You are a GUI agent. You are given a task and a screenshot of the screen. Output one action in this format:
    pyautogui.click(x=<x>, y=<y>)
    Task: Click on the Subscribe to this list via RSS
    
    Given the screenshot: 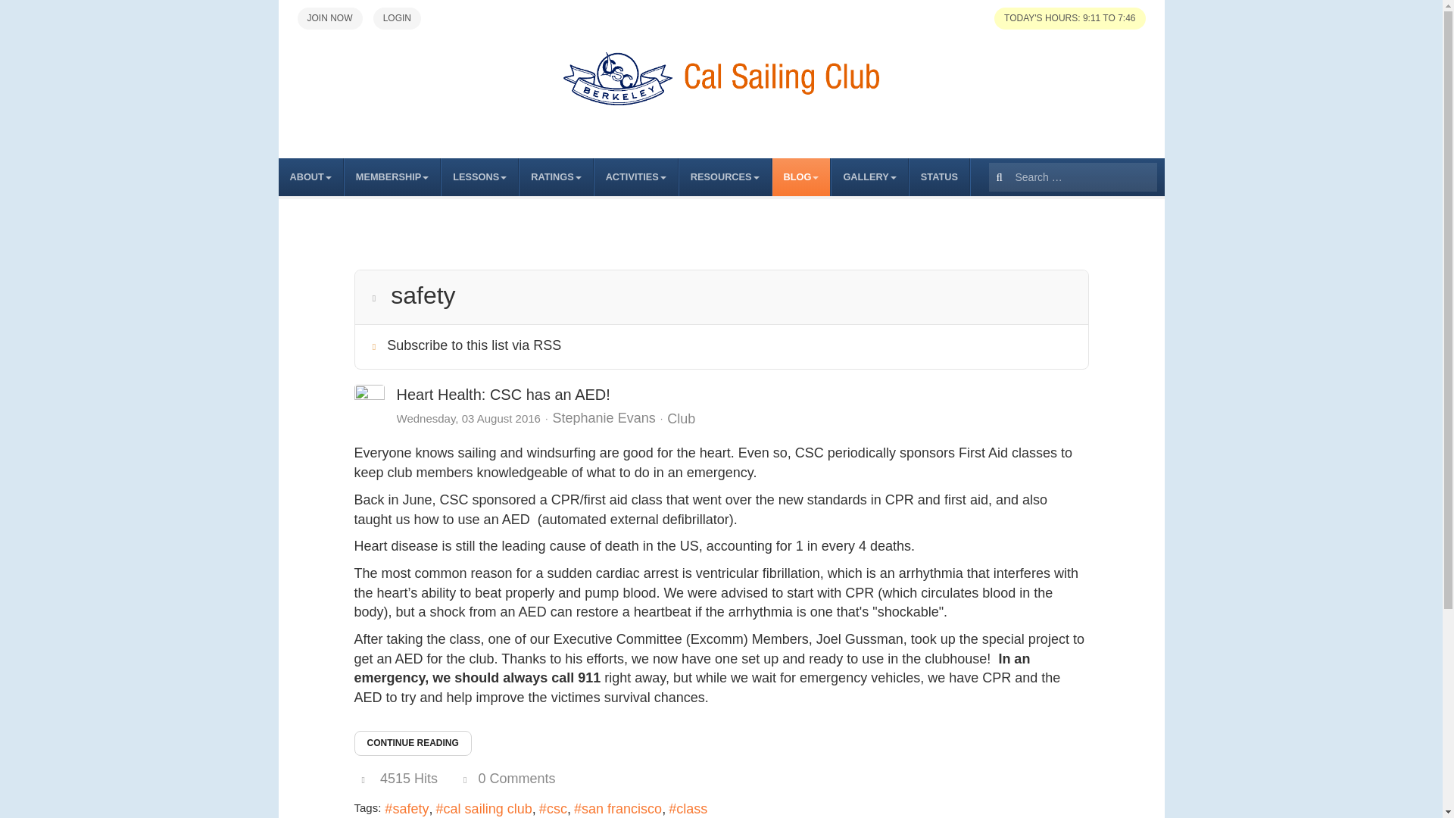 What is the action you would take?
    pyautogui.click(x=474, y=345)
    